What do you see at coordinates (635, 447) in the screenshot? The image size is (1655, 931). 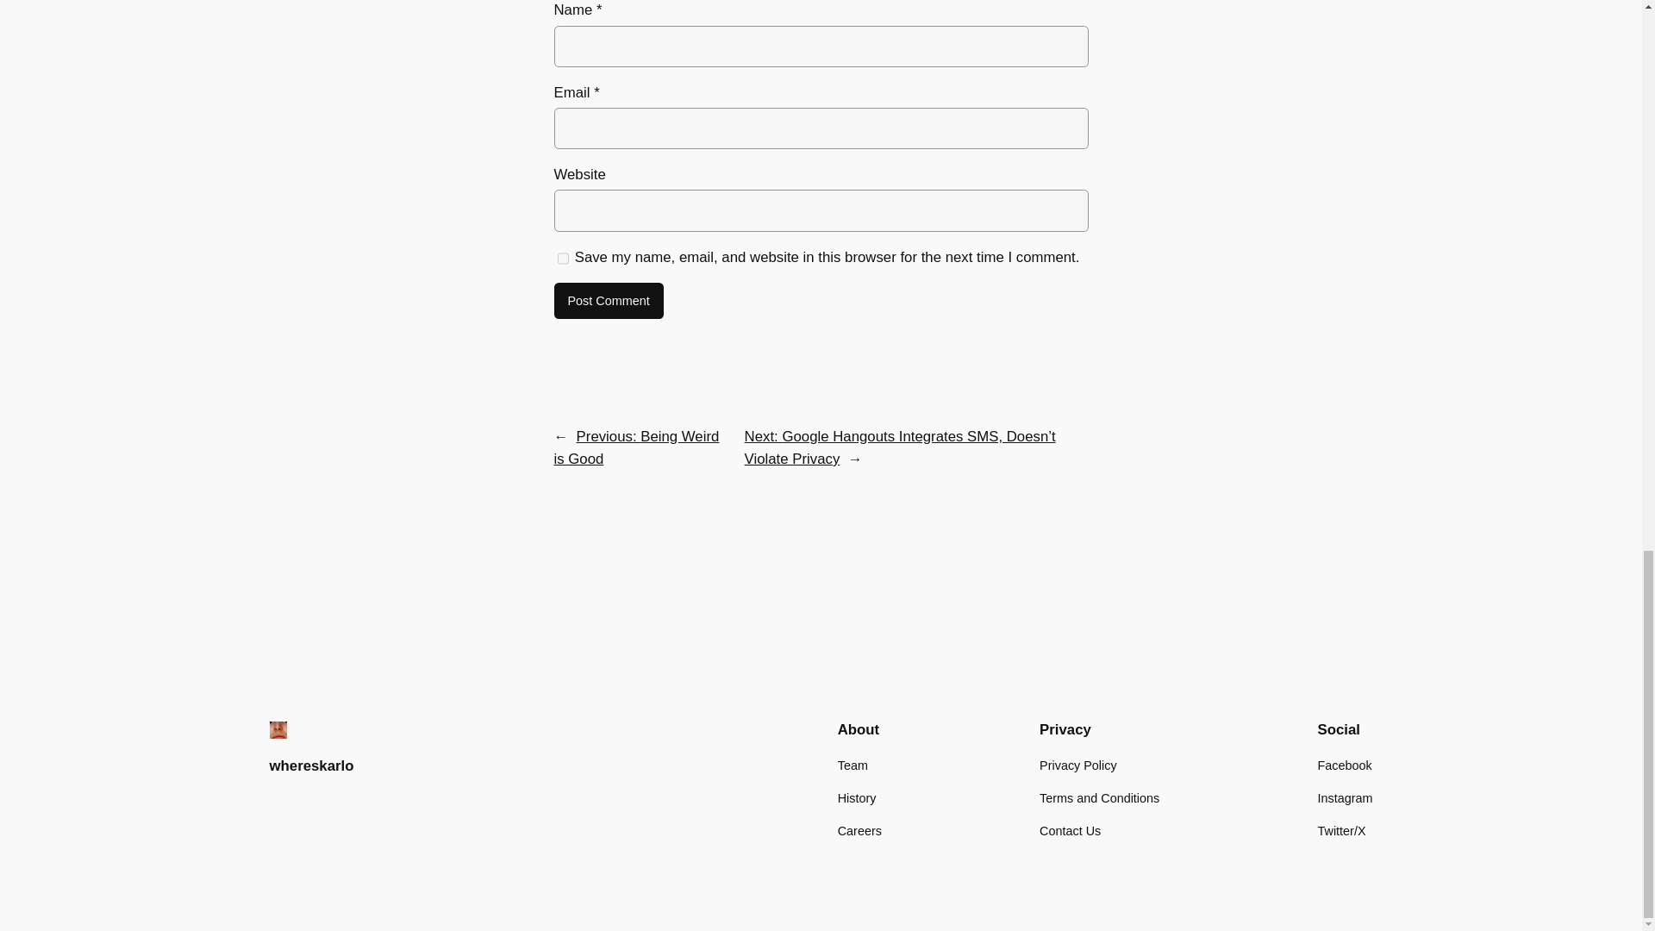 I see `Previous: Being Weird is Good` at bounding box center [635, 447].